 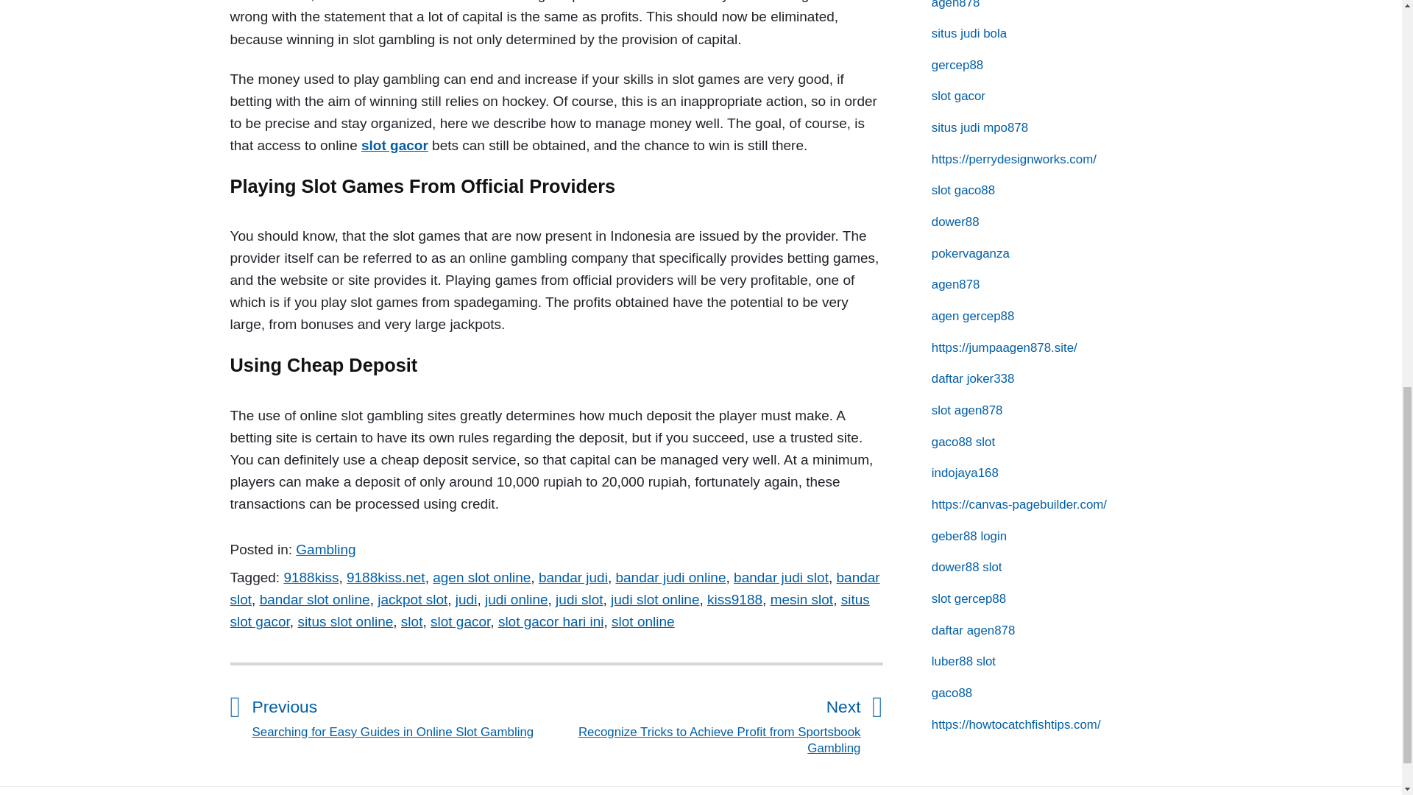 I want to click on situs judi bola, so click(x=968, y=33).